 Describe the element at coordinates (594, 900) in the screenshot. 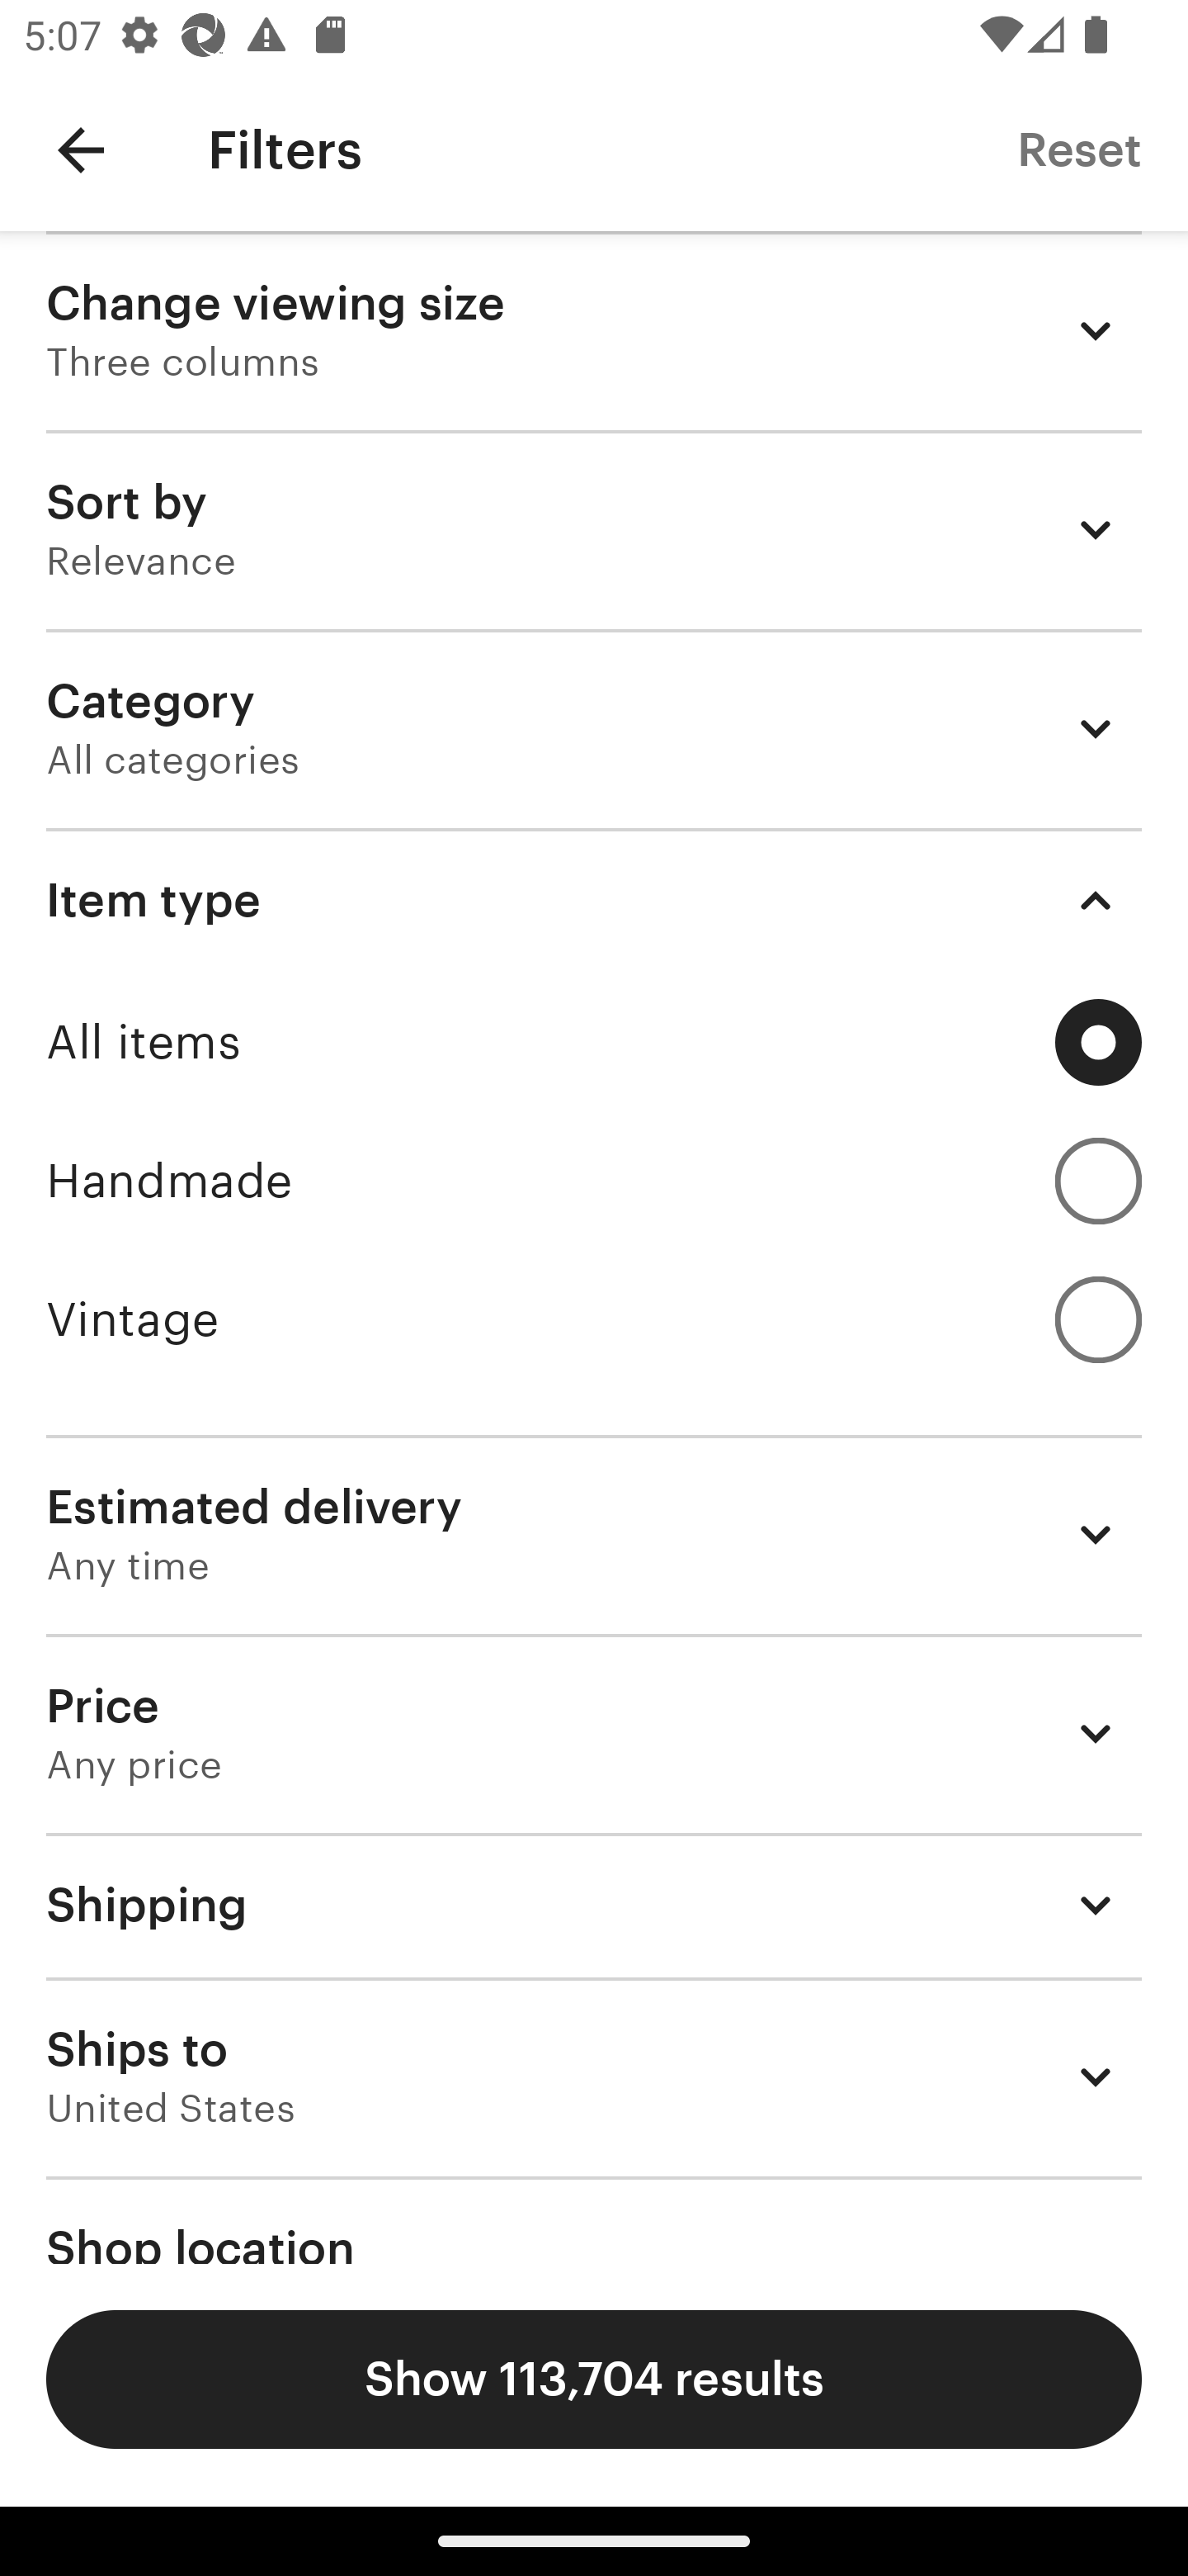

I see `Item type` at that location.